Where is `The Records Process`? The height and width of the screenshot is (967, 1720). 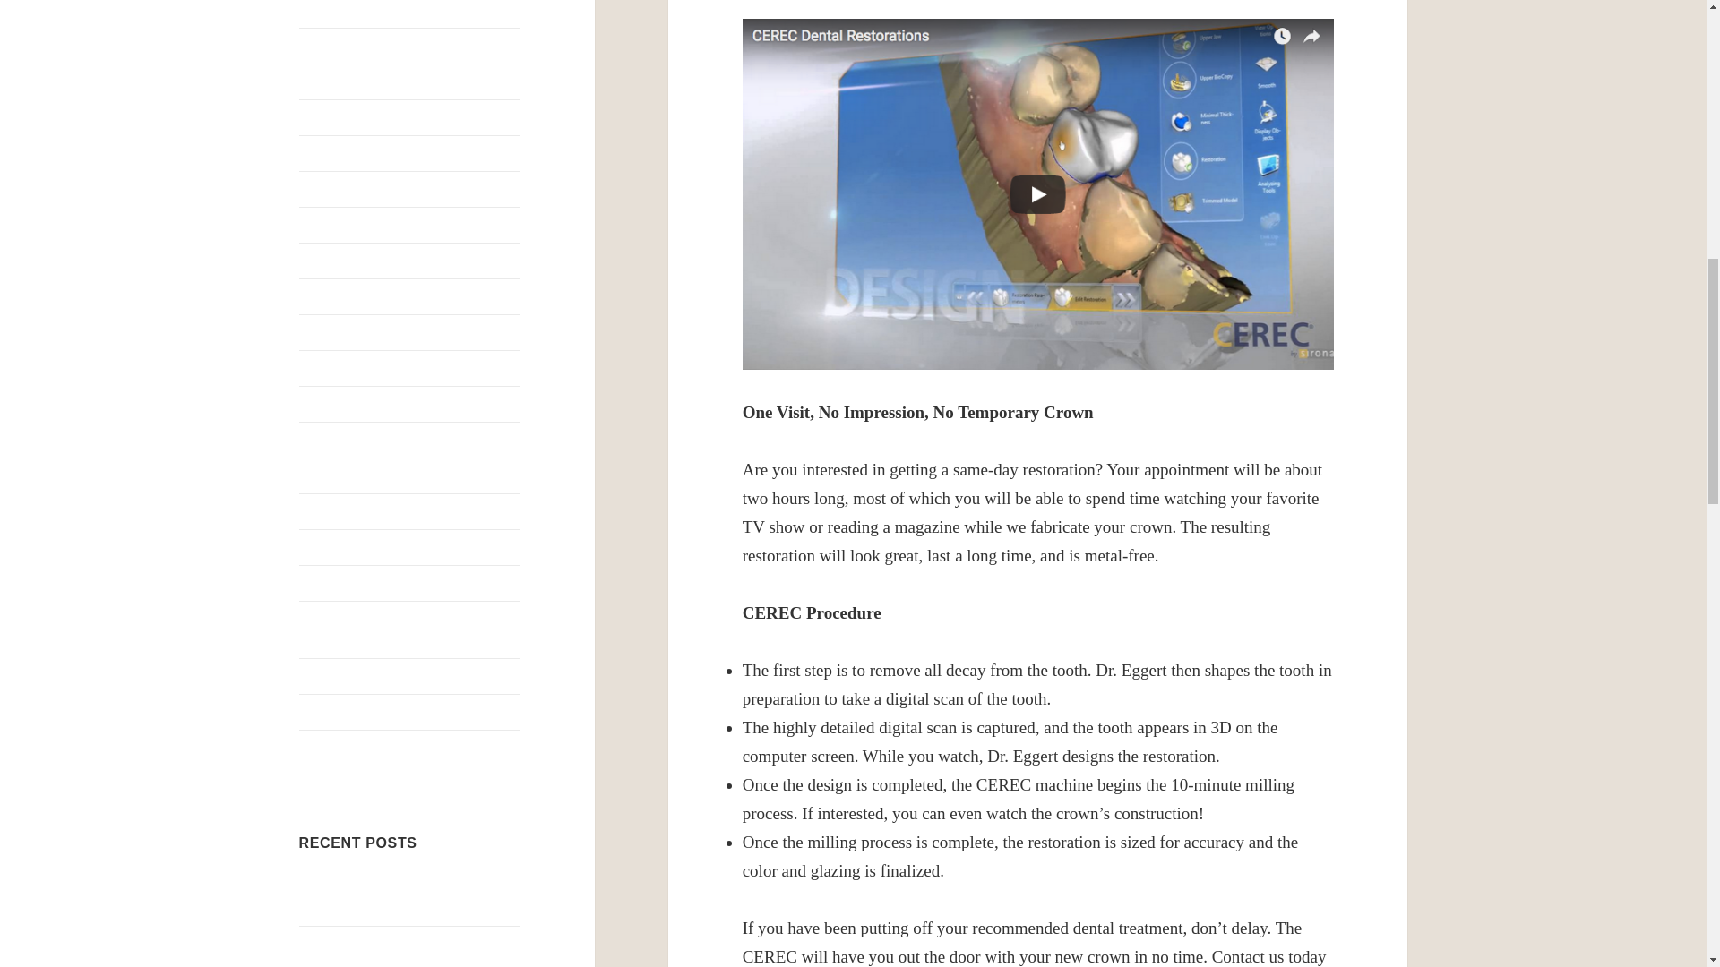
The Records Process is located at coordinates (359, 546).